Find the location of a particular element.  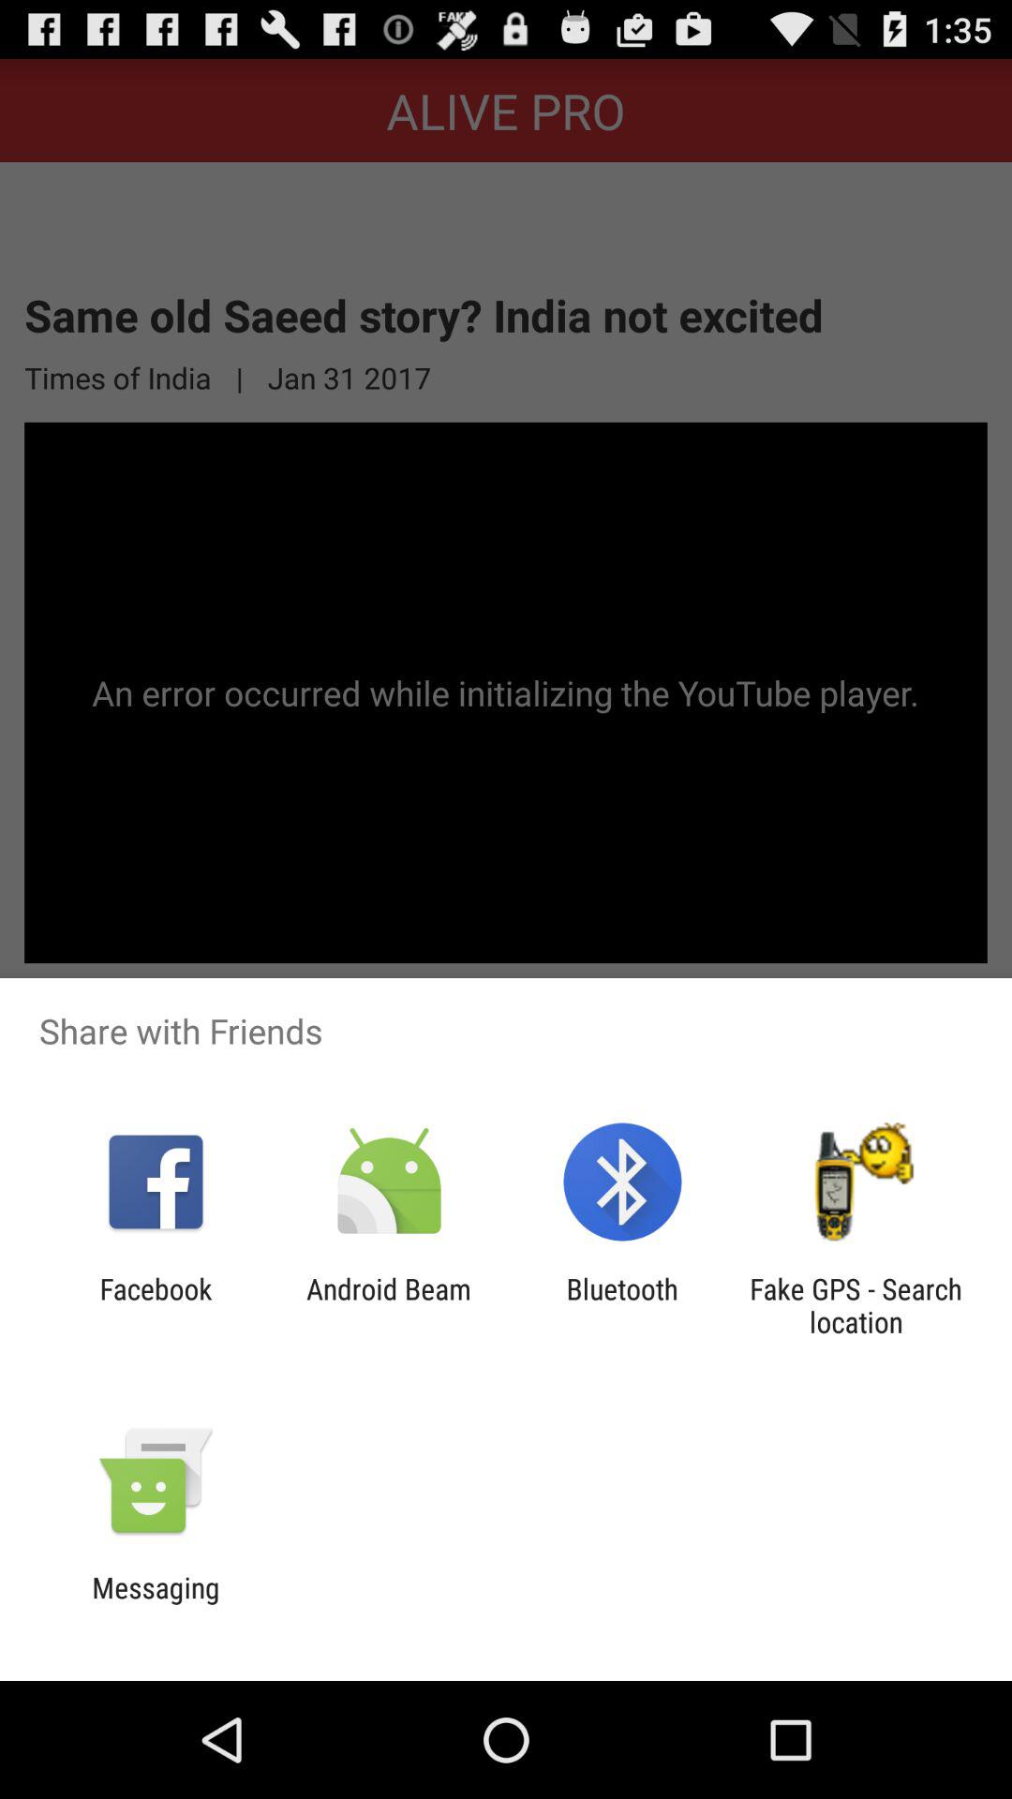

turn on app next to the bluetooth app is located at coordinates (388, 1305).